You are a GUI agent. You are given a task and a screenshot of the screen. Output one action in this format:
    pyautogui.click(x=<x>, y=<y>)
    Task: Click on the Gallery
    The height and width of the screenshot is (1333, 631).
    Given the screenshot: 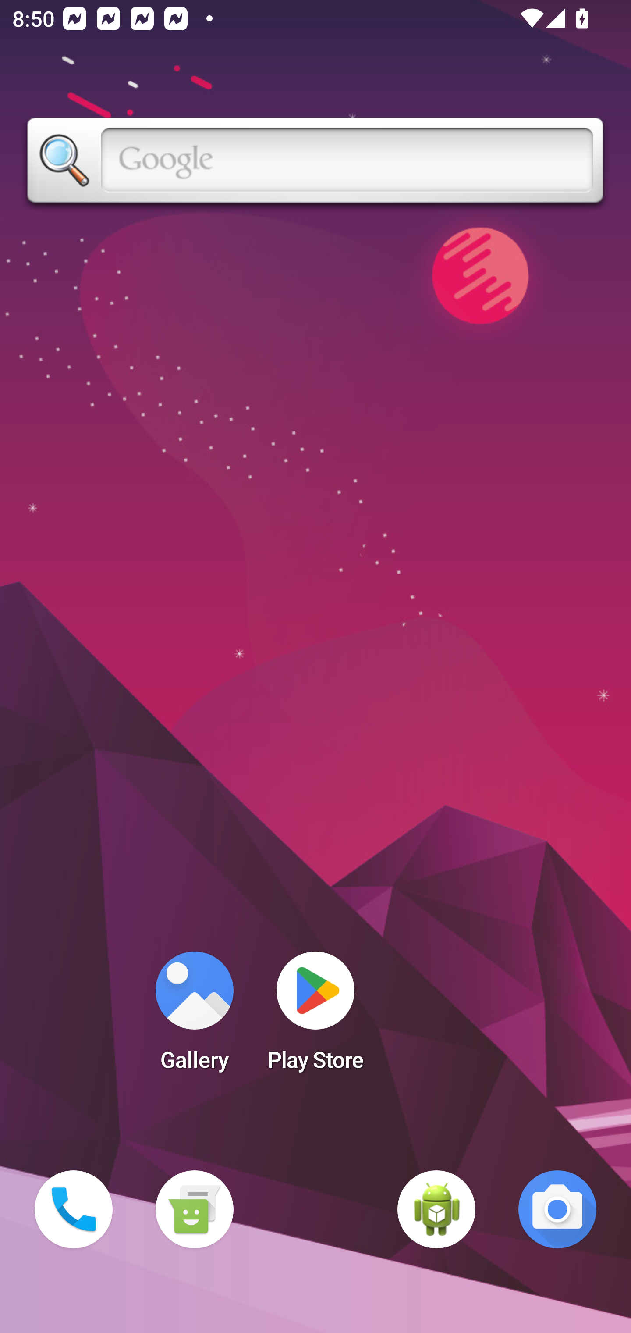 What is the action you would take?
    pyautogui.click(x=194, y=1016)
    